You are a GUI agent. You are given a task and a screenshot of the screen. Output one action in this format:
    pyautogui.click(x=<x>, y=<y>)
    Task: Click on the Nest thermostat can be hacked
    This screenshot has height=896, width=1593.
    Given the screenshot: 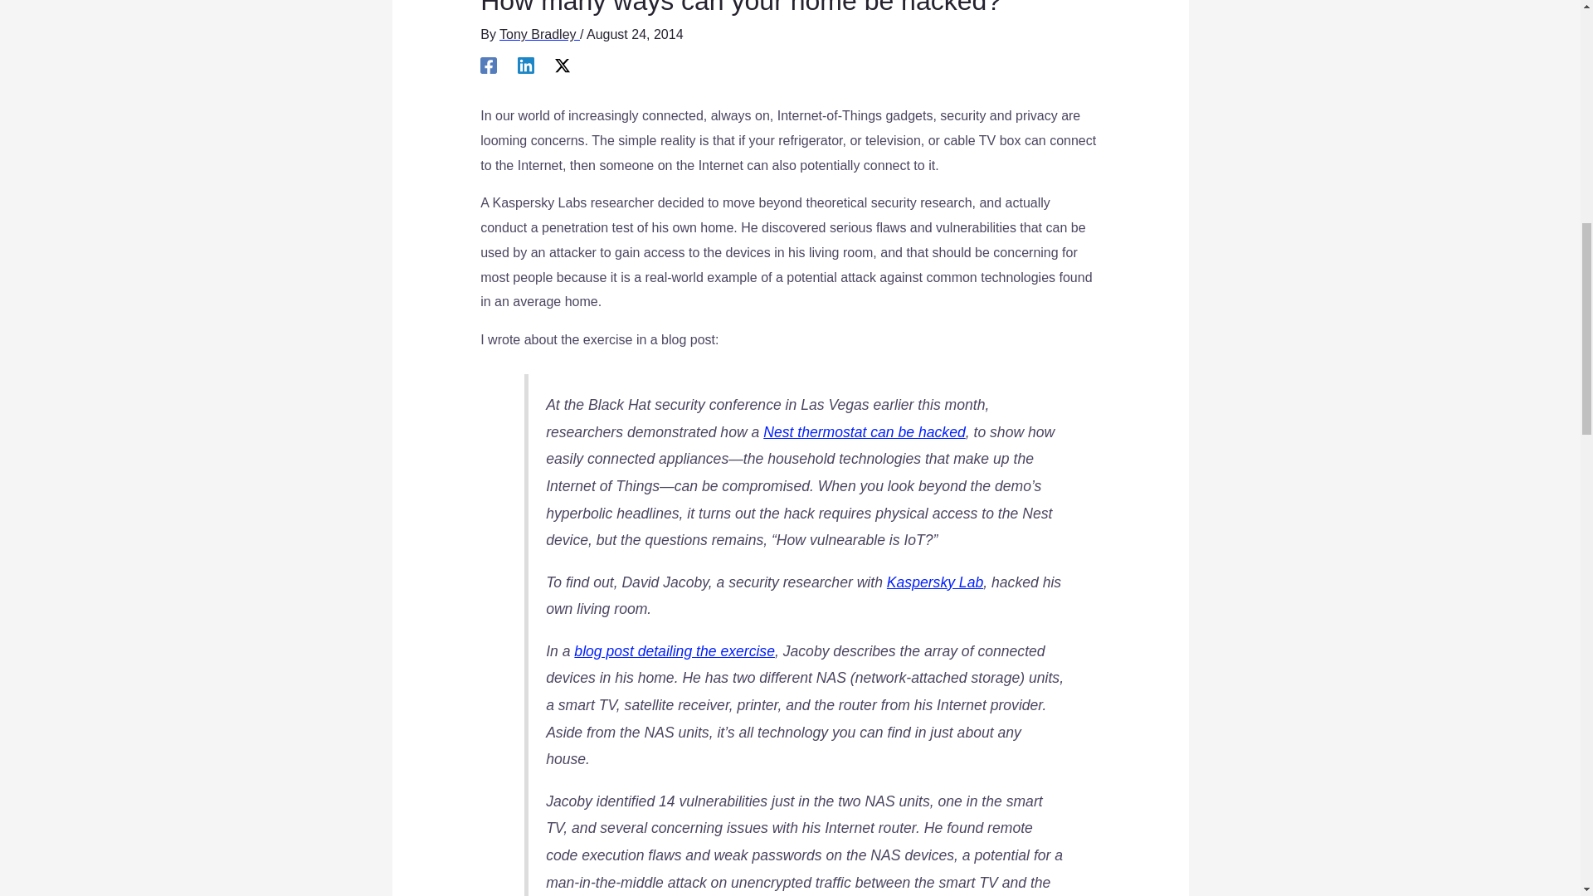 What is the action you would take?
    pyautogui.click(x=864, y=431)
    